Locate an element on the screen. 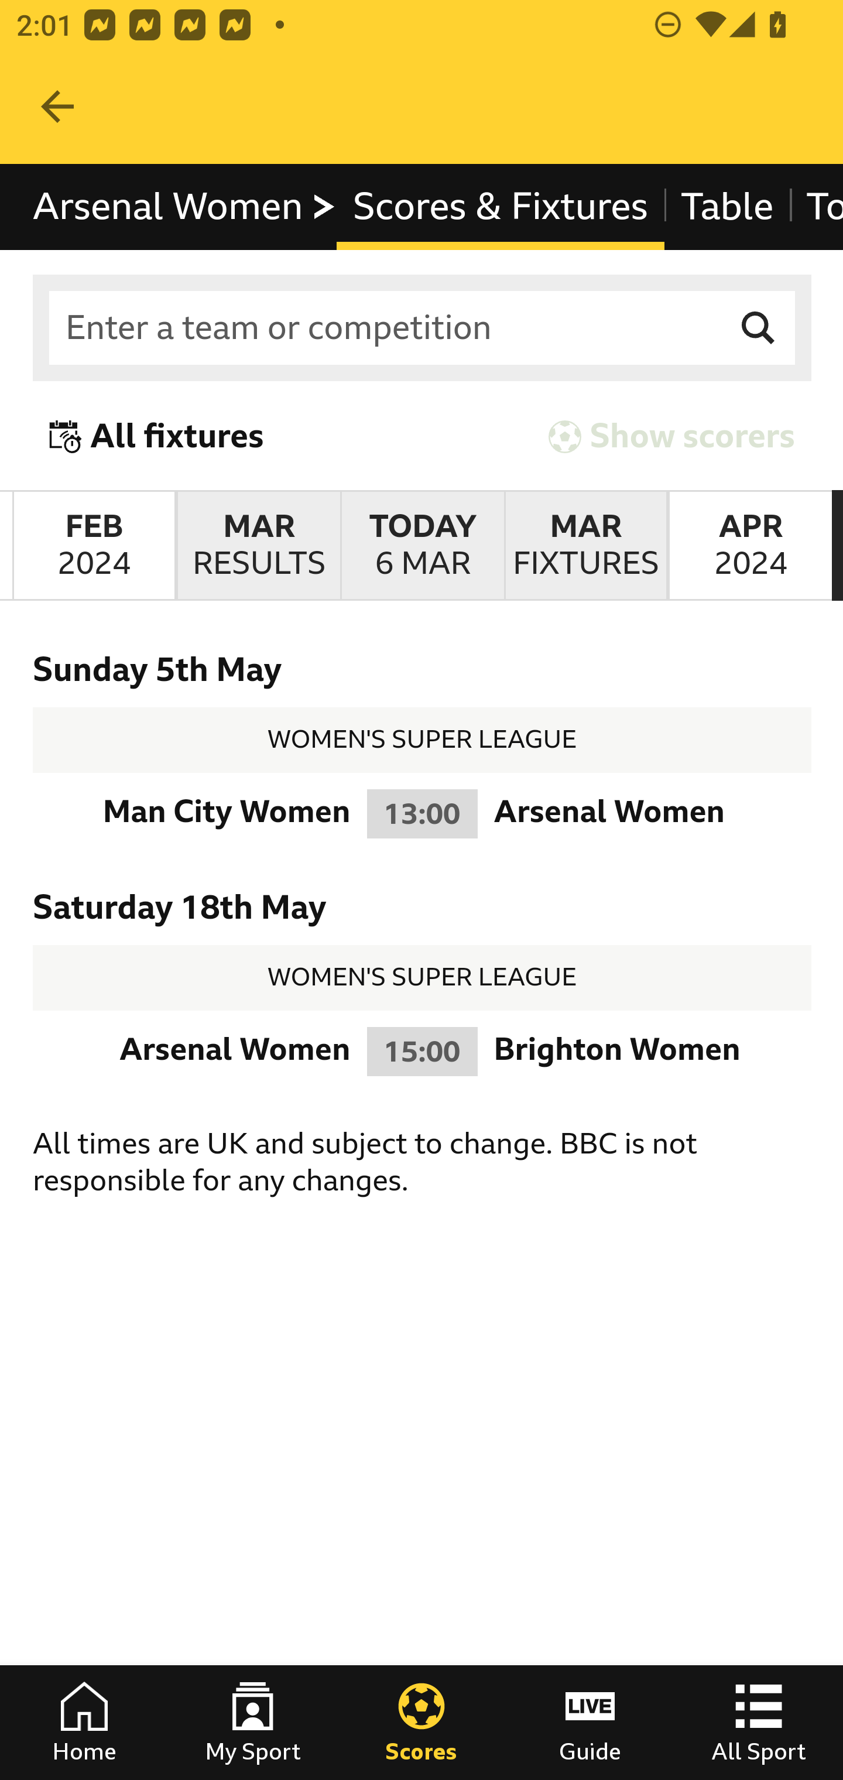  MarchFIXTURES March FIXTURES is located at coordinates (585, 546).